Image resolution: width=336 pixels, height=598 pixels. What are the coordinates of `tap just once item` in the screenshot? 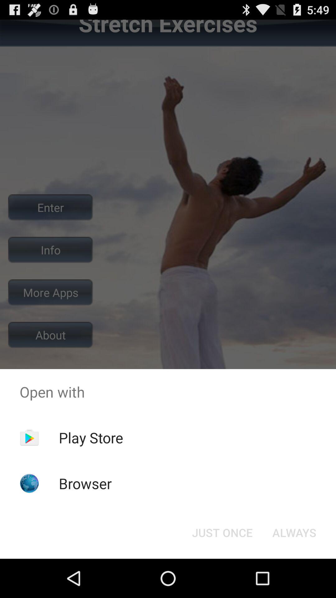 It's located at (222, 533).